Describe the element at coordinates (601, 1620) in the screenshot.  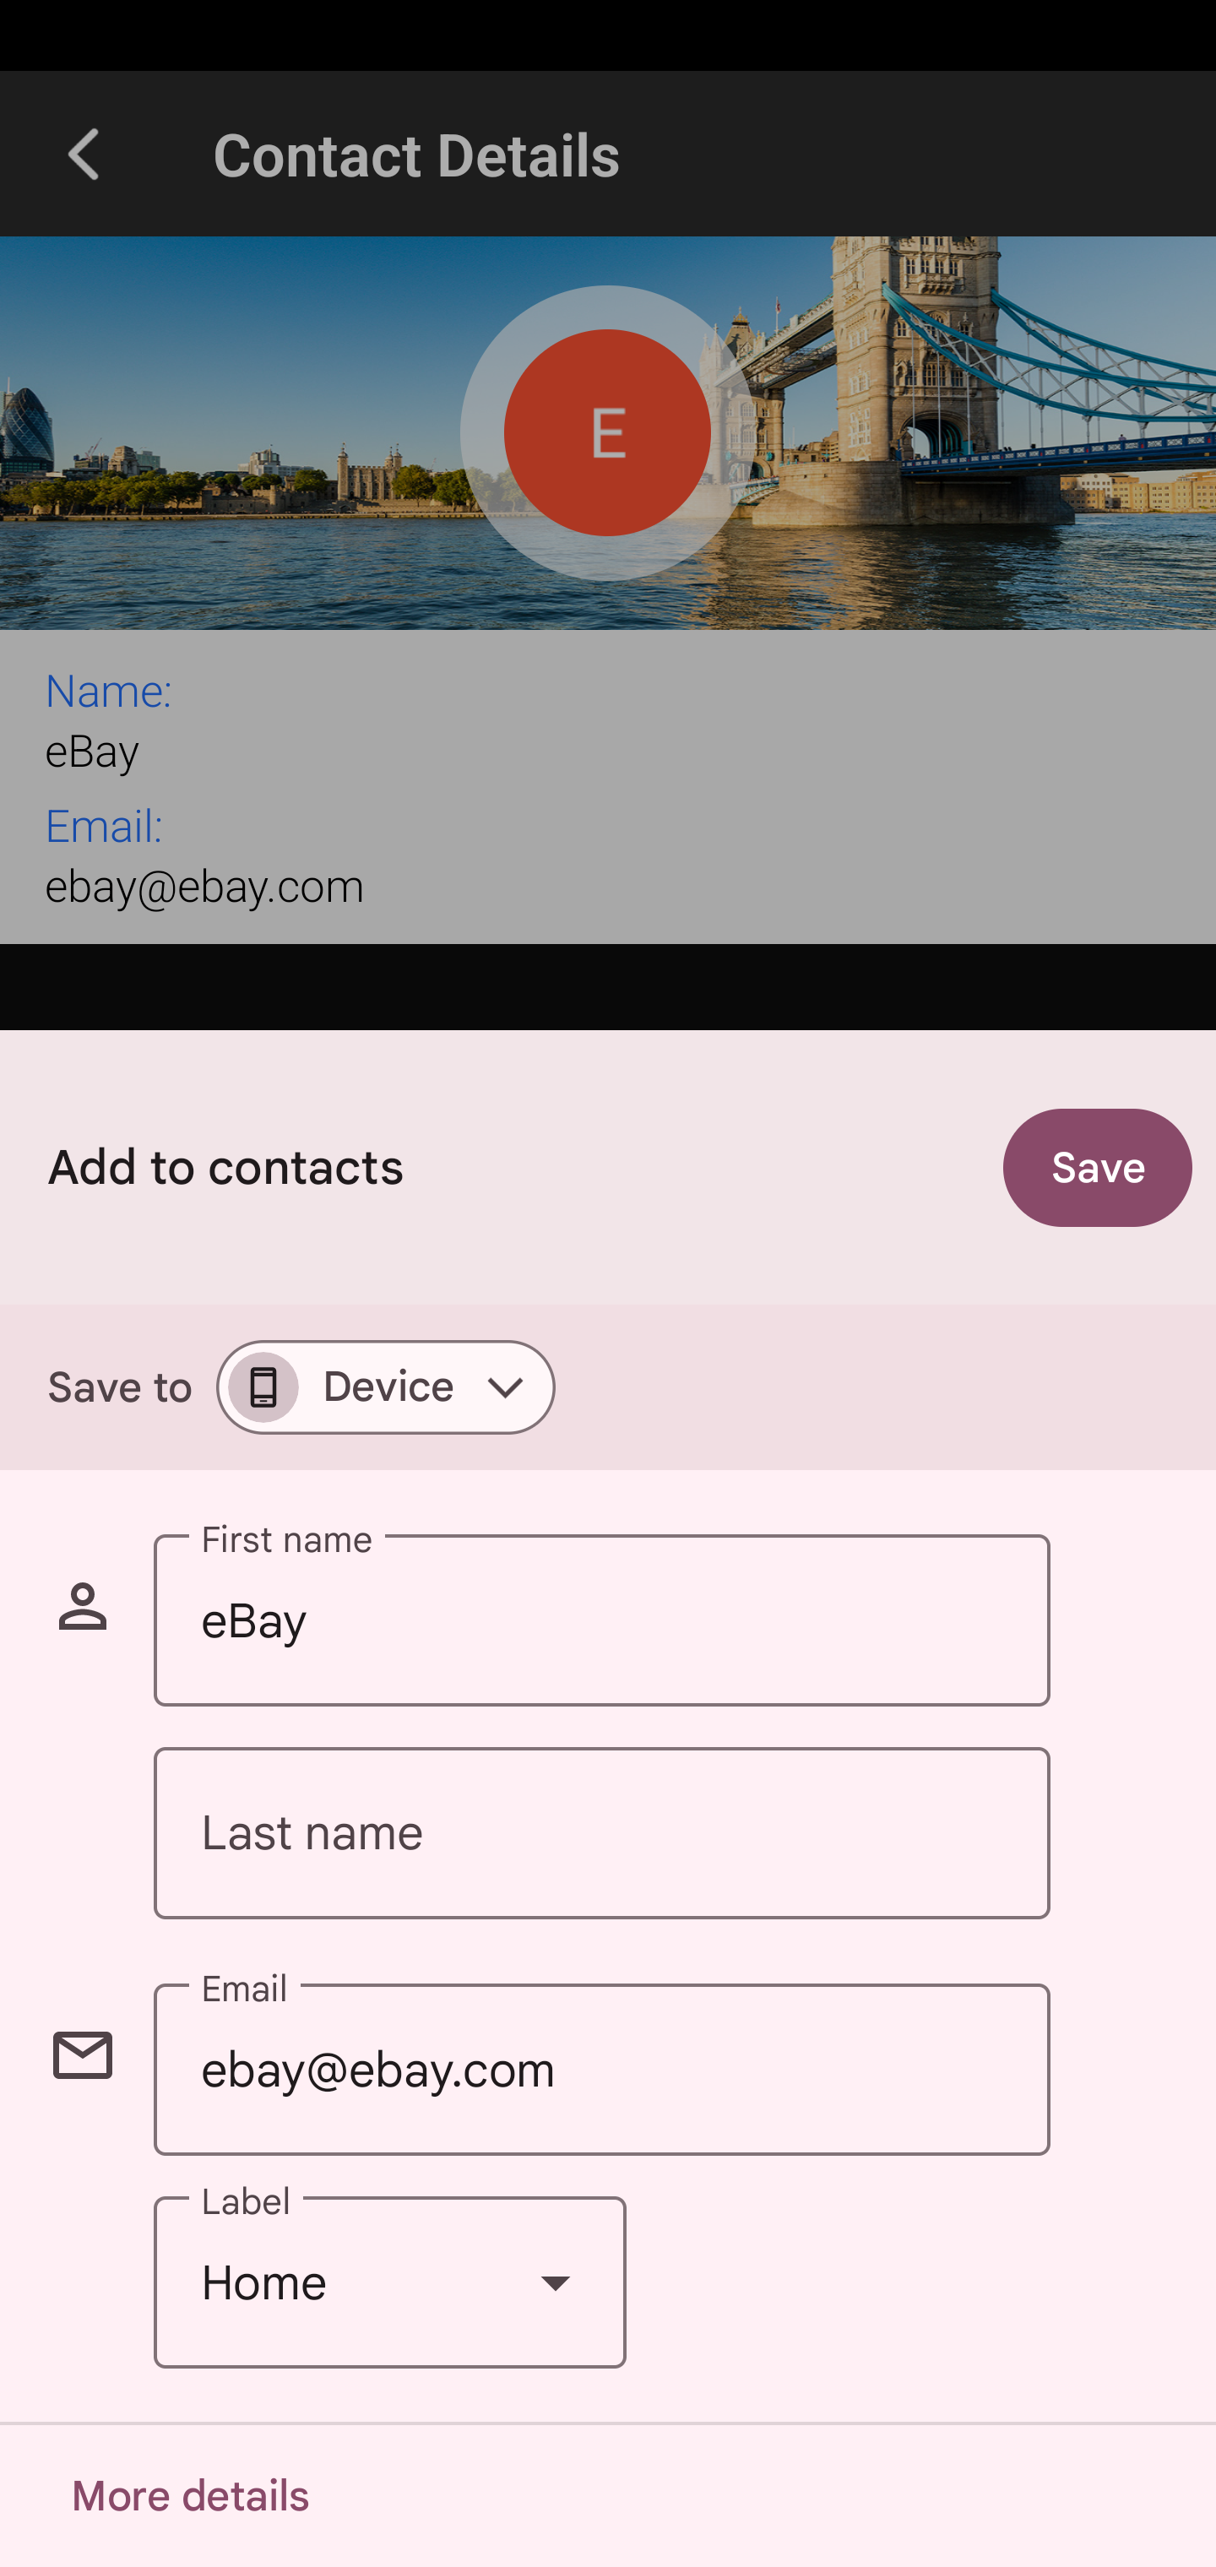
I see `eBay` at that location.